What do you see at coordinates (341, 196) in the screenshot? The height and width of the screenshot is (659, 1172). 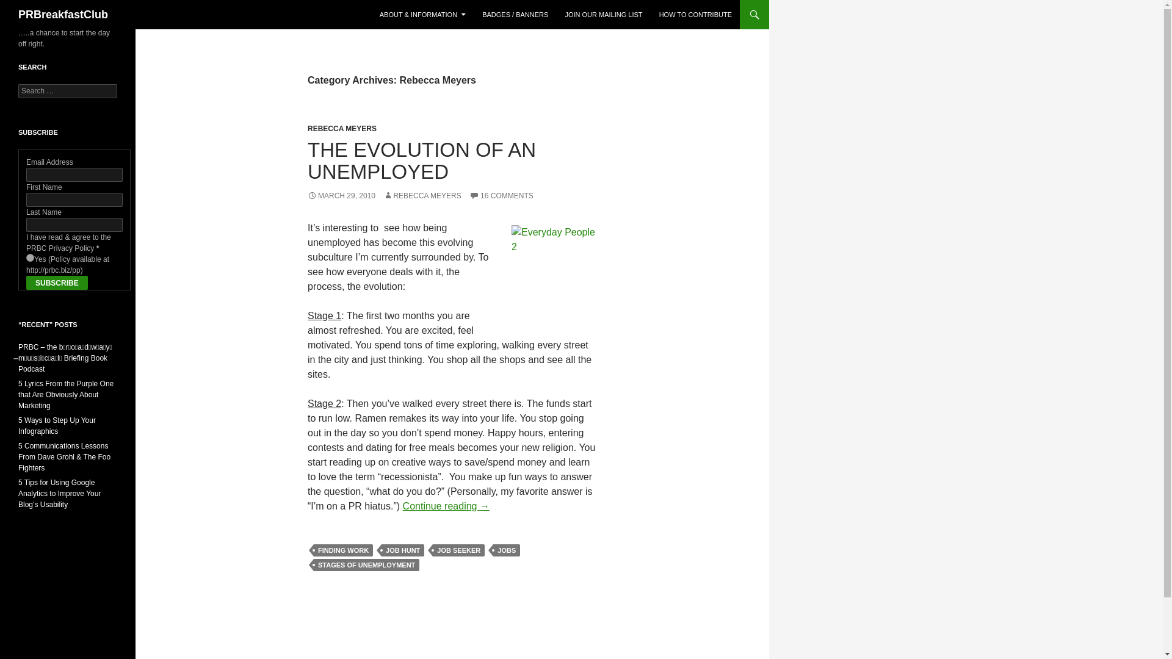 I see `MARCH 29, 2010` at bounding box center [341, 196].